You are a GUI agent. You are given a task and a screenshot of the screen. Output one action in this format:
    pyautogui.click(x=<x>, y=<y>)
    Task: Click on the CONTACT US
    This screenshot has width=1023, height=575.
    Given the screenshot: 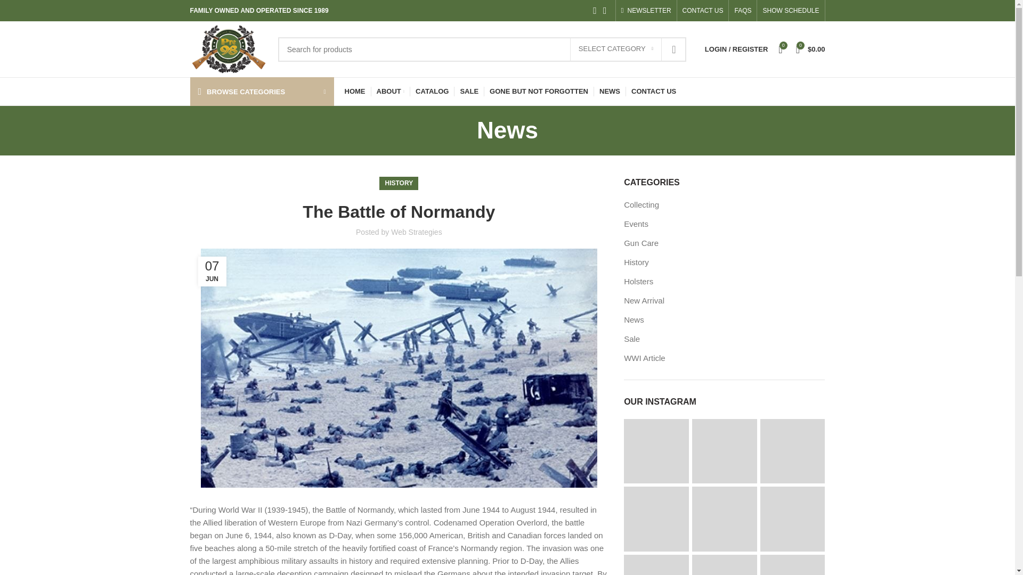 What is the action you would take?
    pyautogui.click(x=702, y=11)
    